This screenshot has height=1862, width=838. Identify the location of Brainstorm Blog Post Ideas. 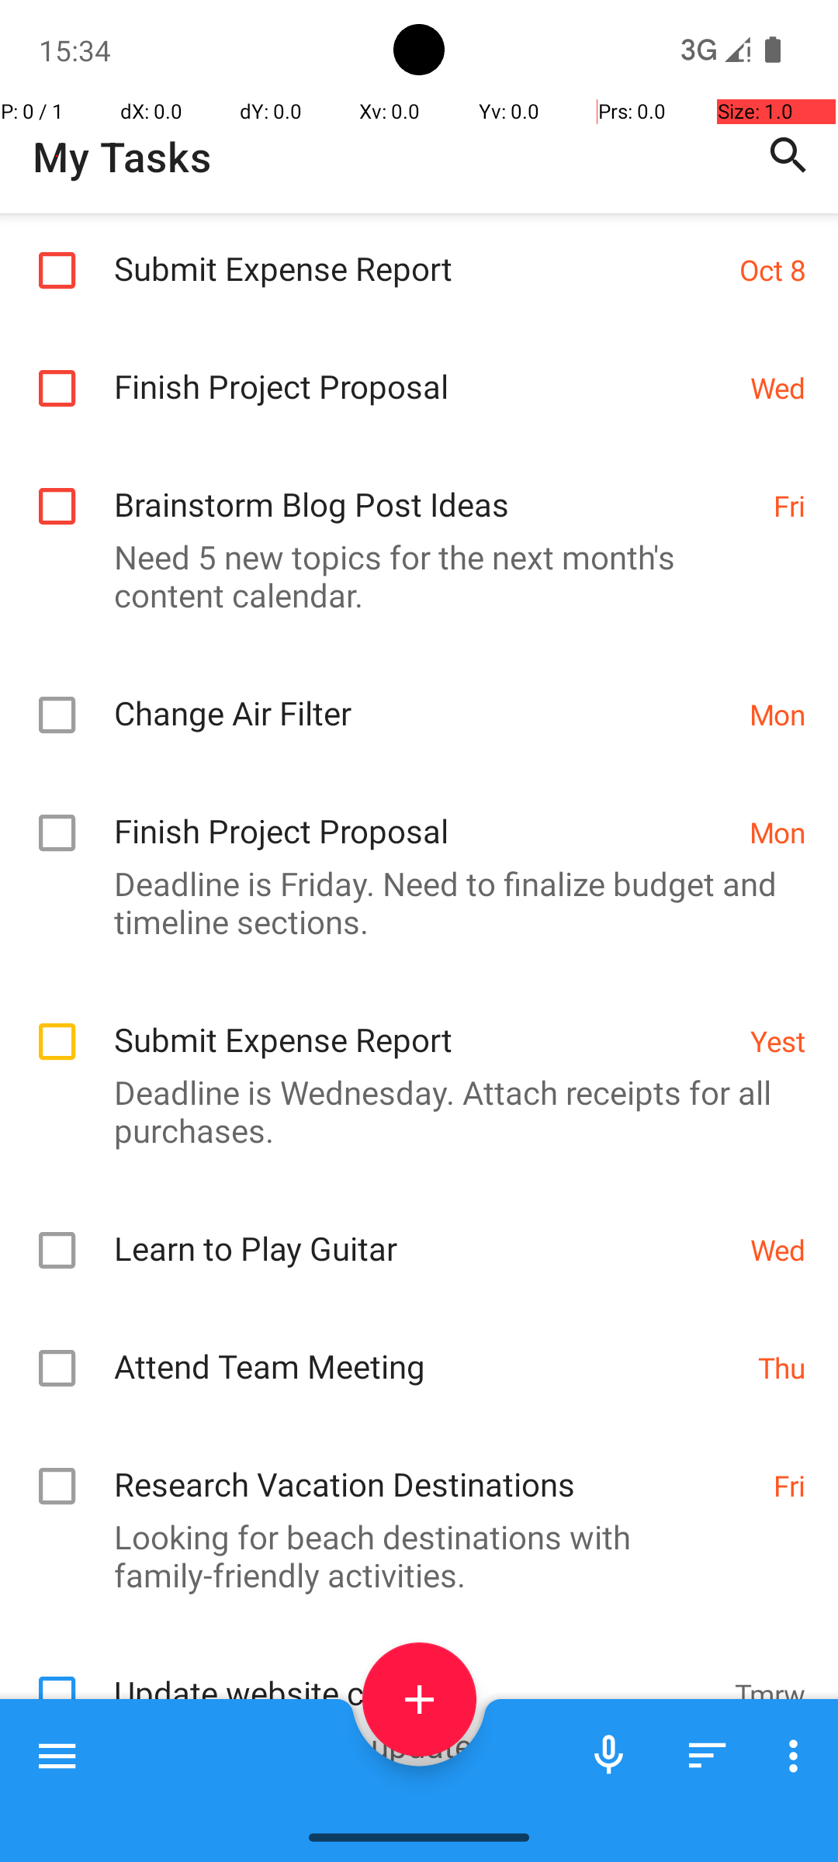
(436, 487).